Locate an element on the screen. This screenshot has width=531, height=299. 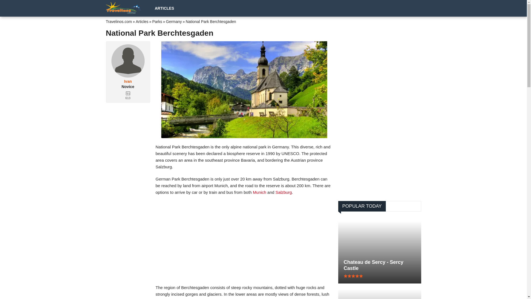
Travelinos.com is located at coordinates (119, 22).